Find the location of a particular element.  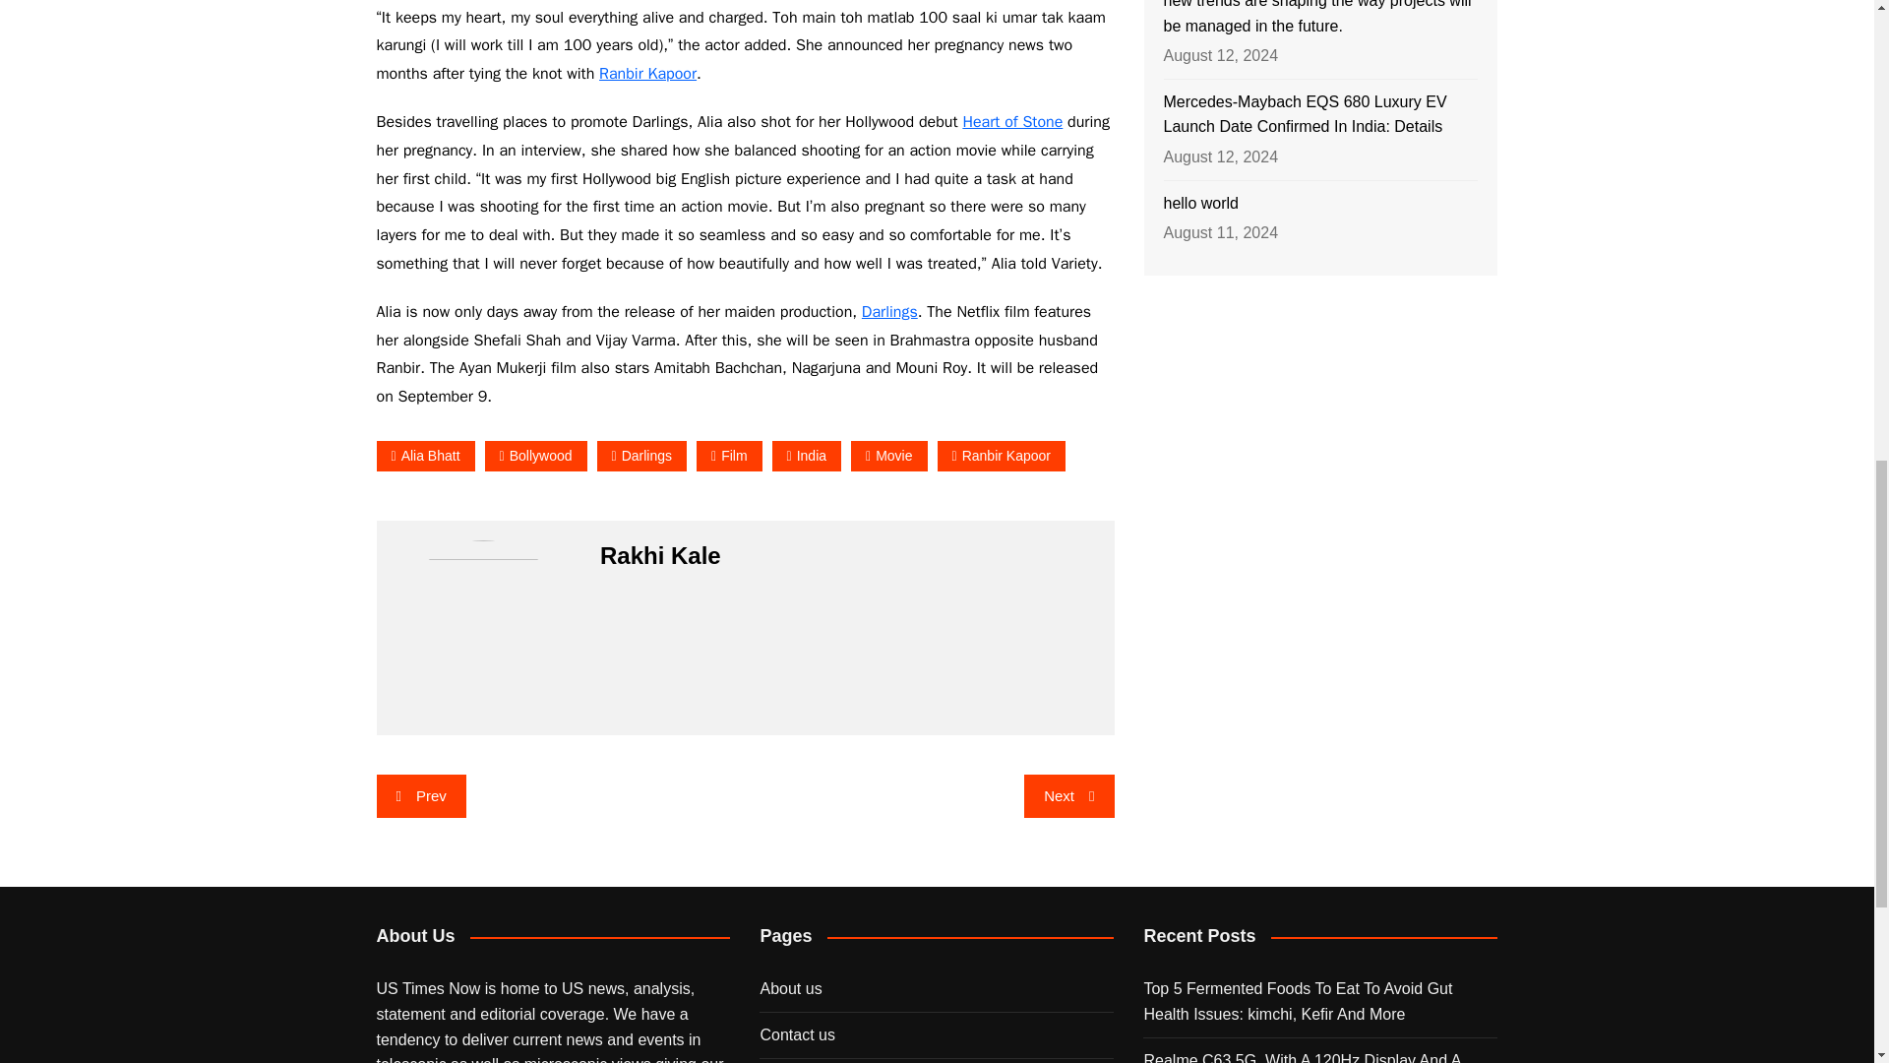

Alia Bhatt is located at coordinates (425, 457).